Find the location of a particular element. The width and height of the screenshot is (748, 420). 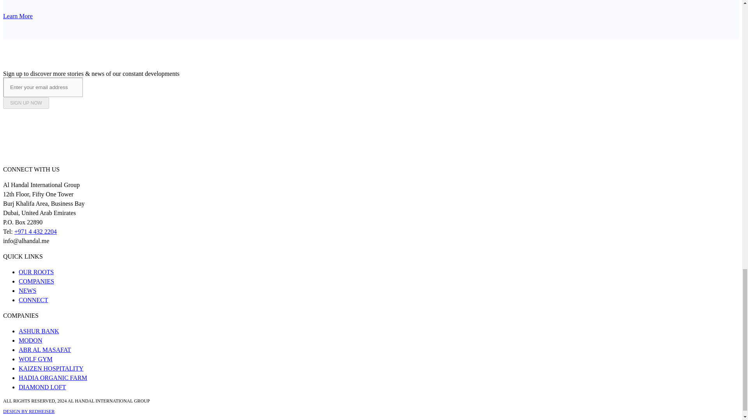

WOLF GYM is located at coordinates (35, 359).